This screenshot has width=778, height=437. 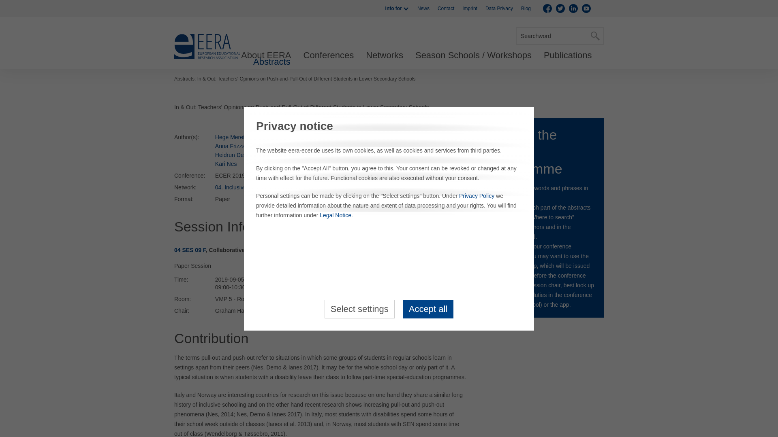 I want to click on Search, so click(x=595, y=36).